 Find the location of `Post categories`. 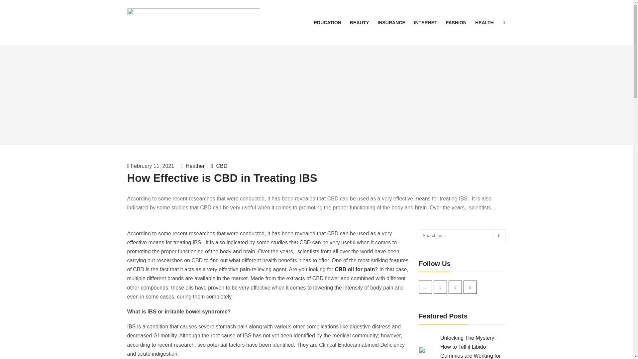

Post categories is located at coordinates (219, 166).